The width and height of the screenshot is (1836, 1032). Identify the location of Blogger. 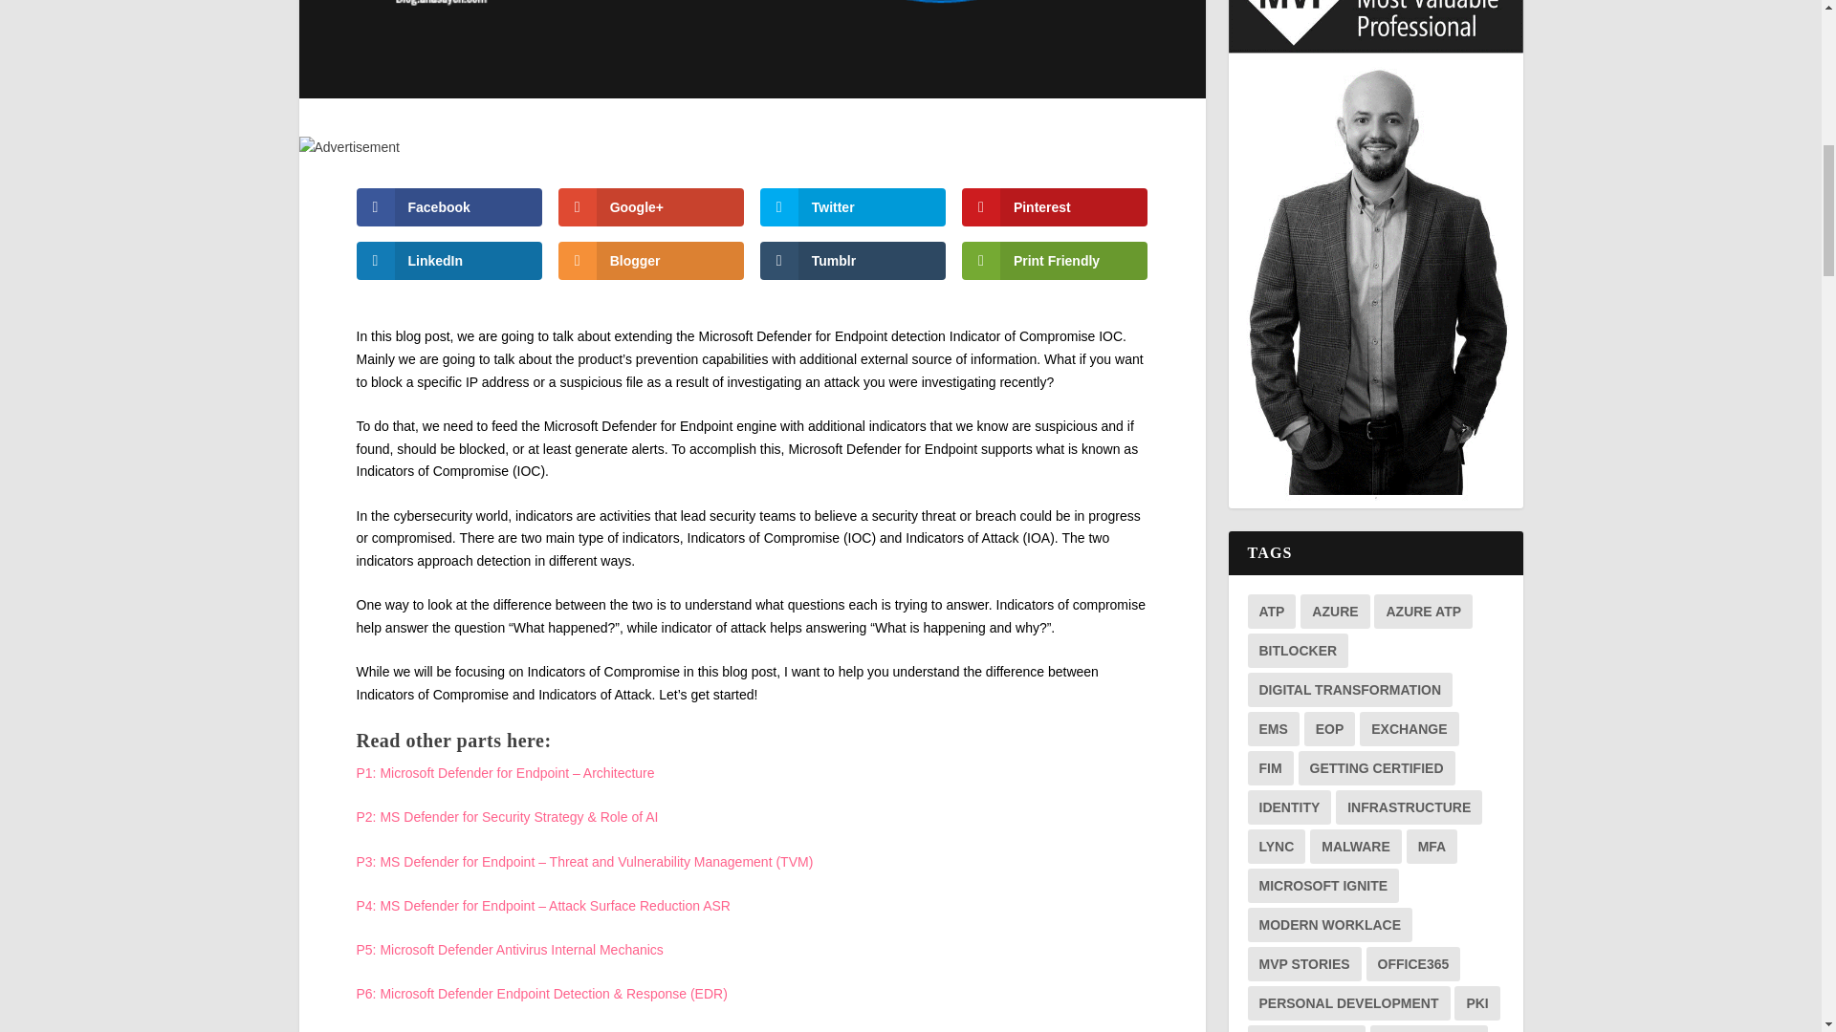
(651, 260).